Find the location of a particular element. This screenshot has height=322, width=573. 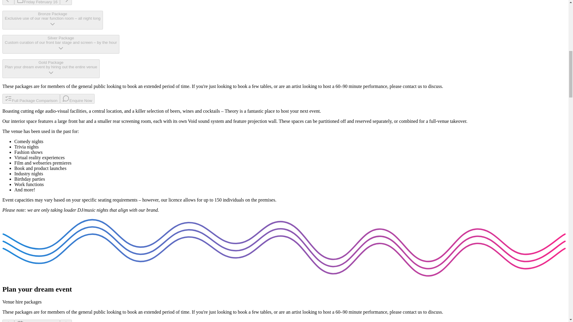

Friday February 16 is located at coordinates (37, 2).